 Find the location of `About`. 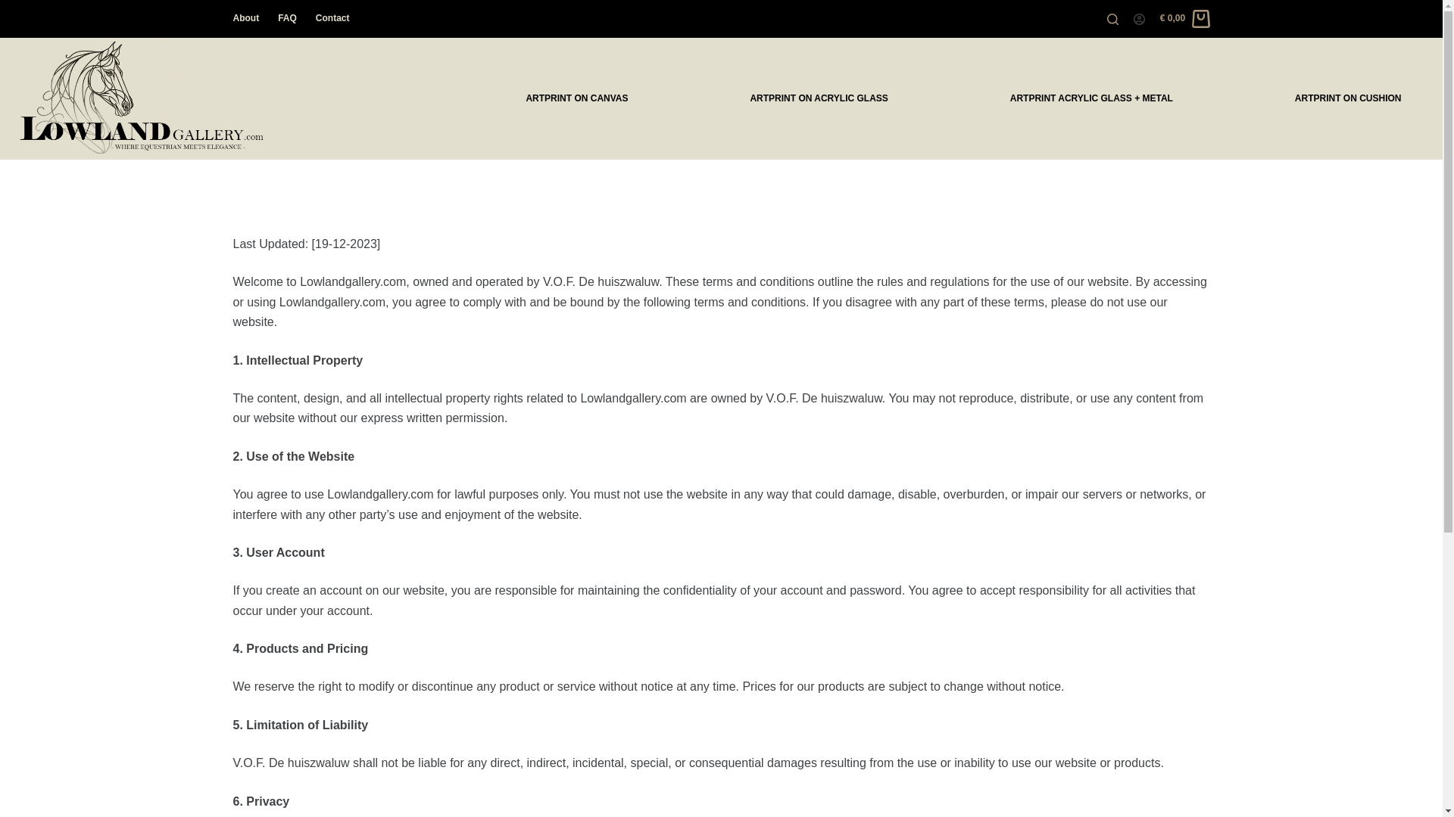

About is located at coordinates (251, 18).